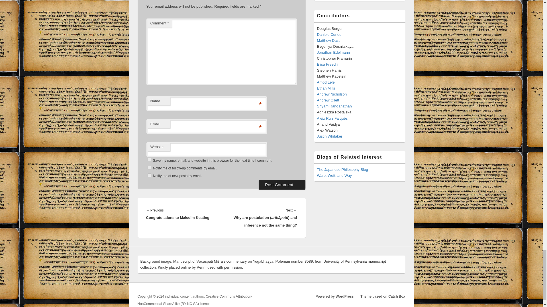 This screenshot has width=547, height=307. I want to click on yes, so click(149, 160).